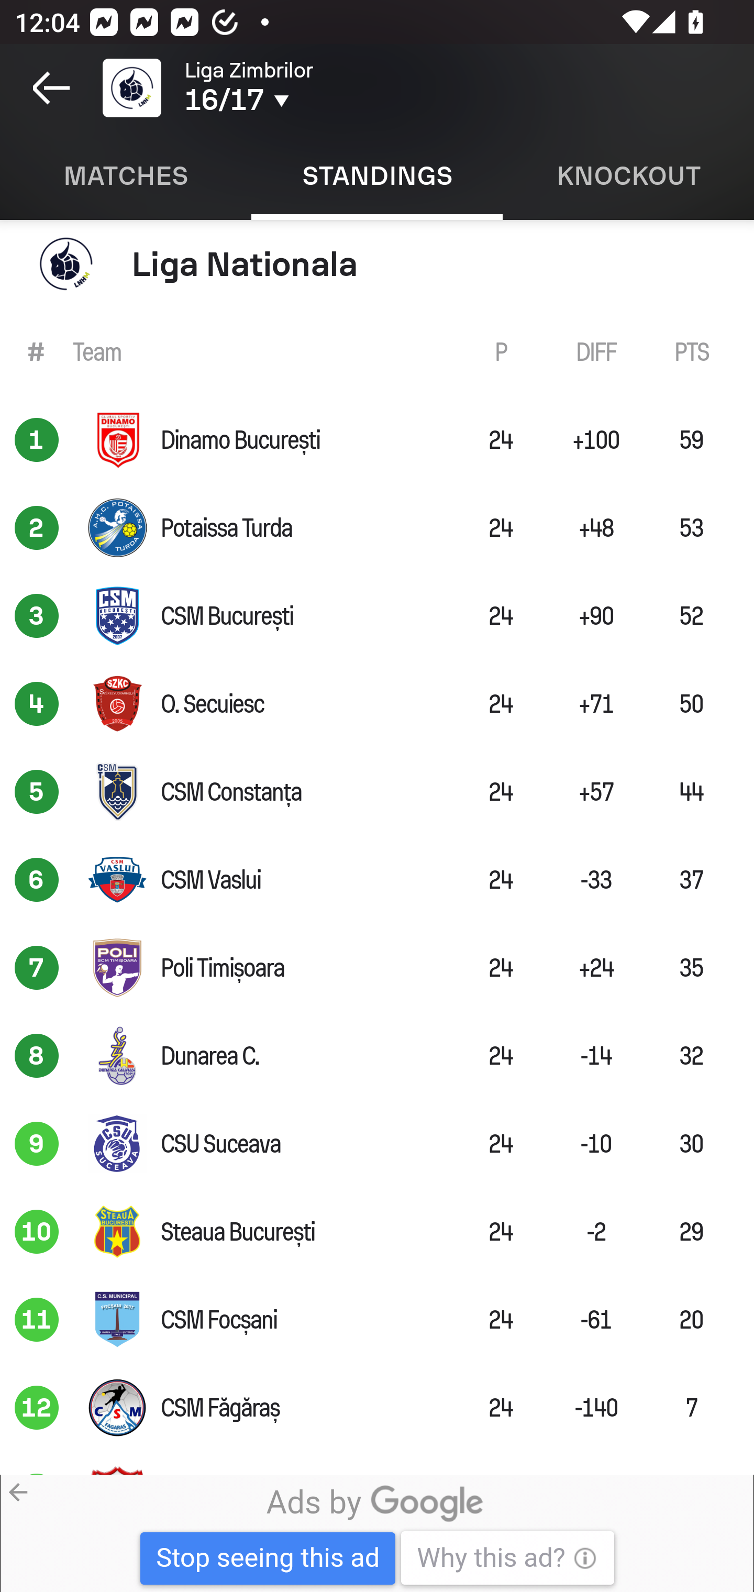 The image size is (754, 1592). I want to click on 7 Poli Timișoara 24 +24 35, so click(377, 968).